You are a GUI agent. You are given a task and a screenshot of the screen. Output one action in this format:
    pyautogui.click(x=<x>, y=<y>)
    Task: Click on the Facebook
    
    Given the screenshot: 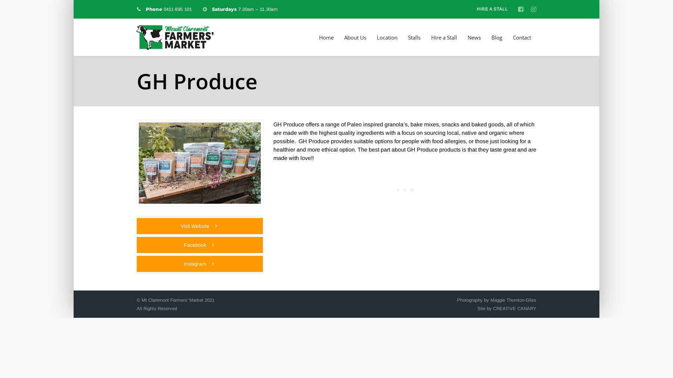 What is the action you would take?
    pyautogui.click(x=200, y=245)
    